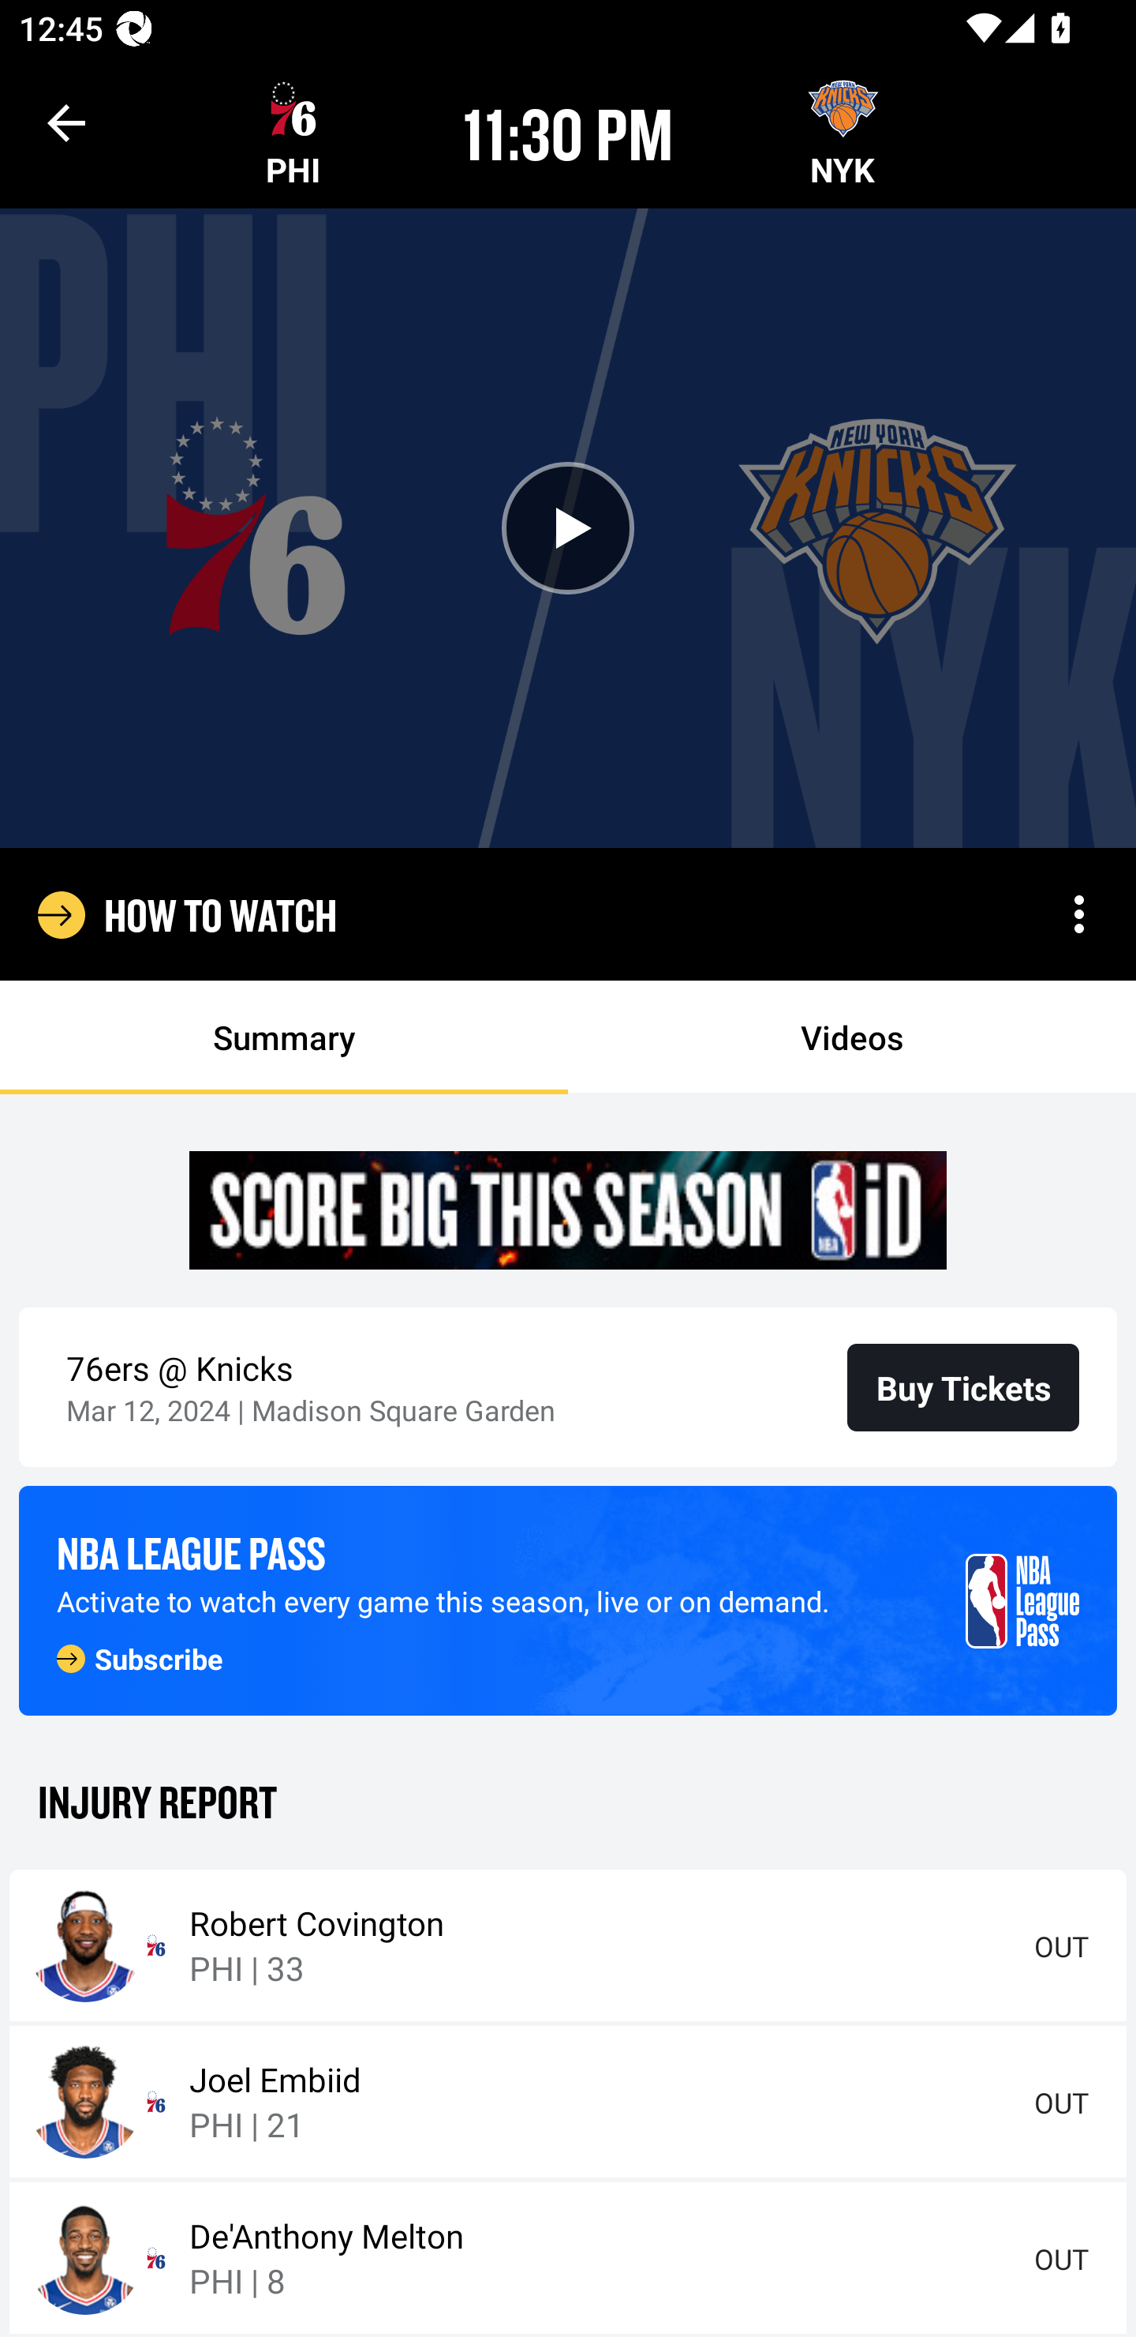 This screenshot has height=2337, width=1136. What do you see at coordinates (1079, 914) in the screenshot?
I see `More options` at bounding box center [1079, 914].